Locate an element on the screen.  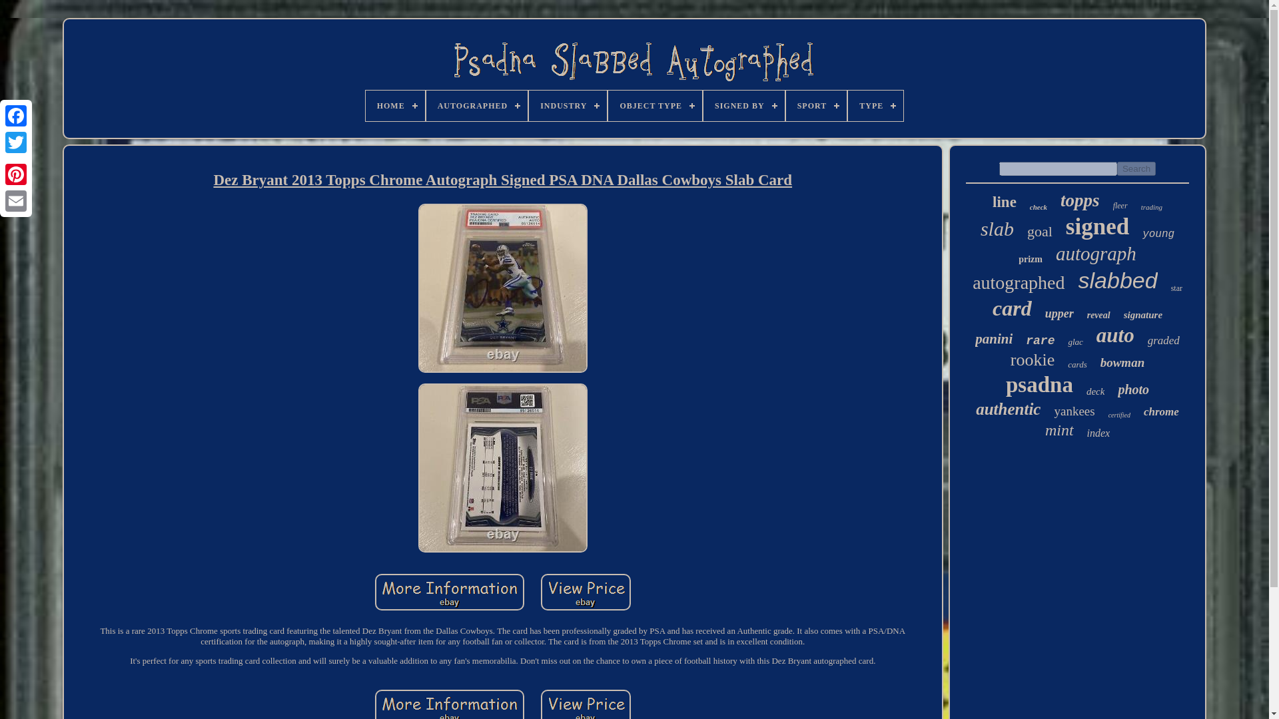
OBJECT TYPE is located at coordinates (655, 106).